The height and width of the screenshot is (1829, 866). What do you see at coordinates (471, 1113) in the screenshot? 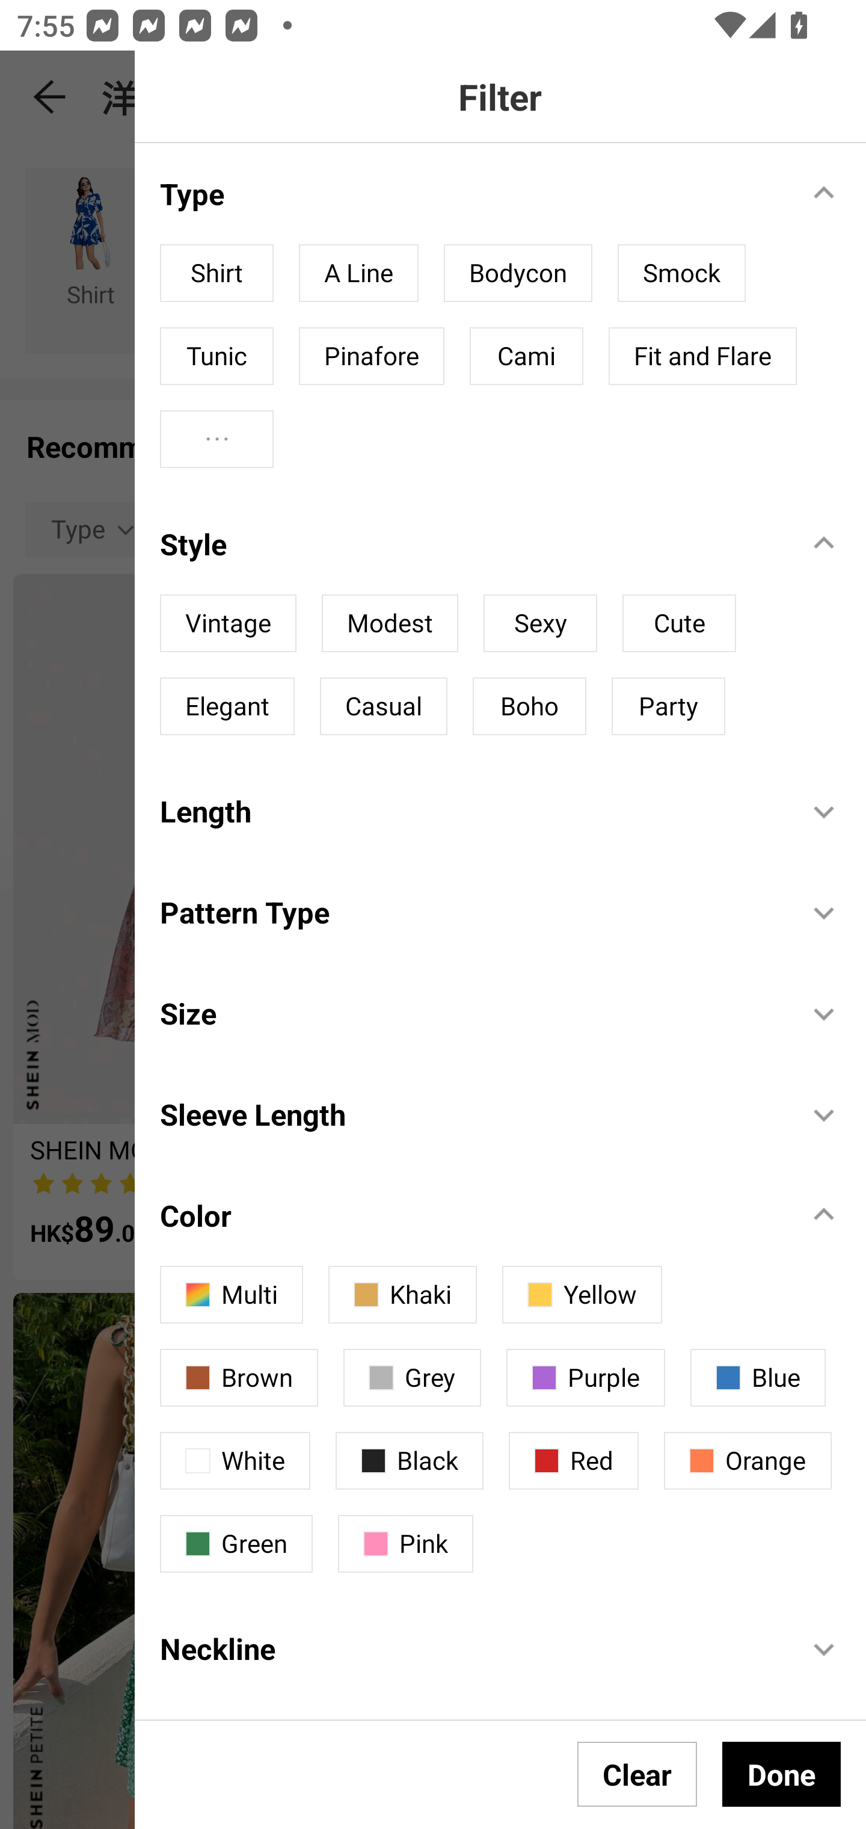
I see `Sleeve Length` at bounding box center [471, 1113].